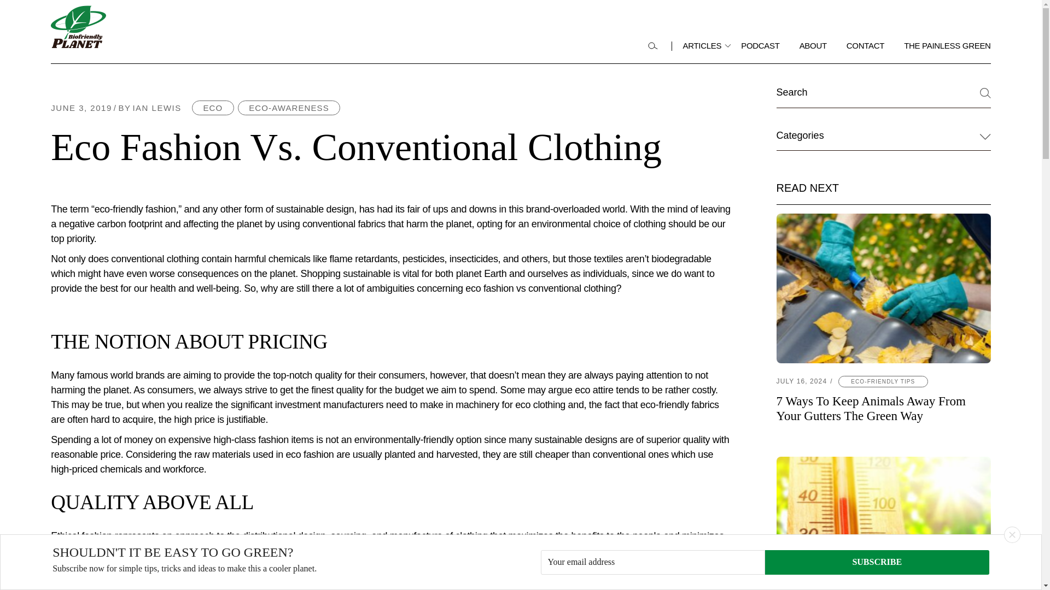  Describe the element at coordinates (289, 107) in the screenshot. I see `THE PAINLESS GREEN` at that location.